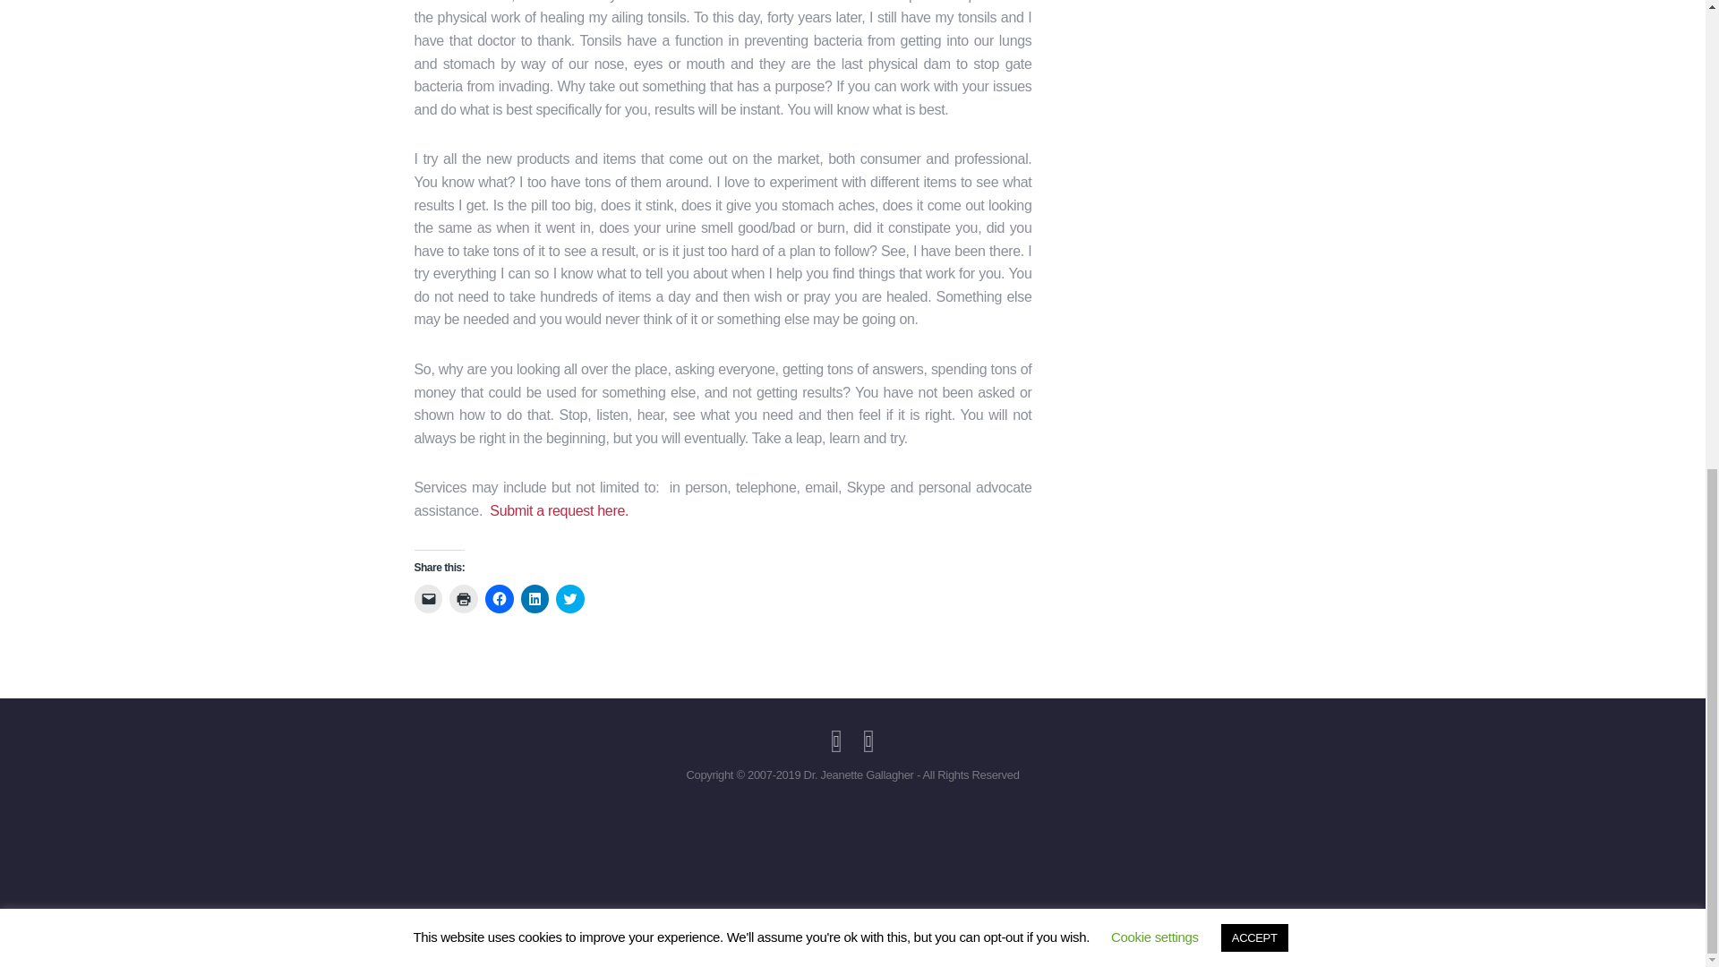  Describe the element at coordinates (428, 598) in the screenshot. I see `Click to email a link to a friend` at that location.